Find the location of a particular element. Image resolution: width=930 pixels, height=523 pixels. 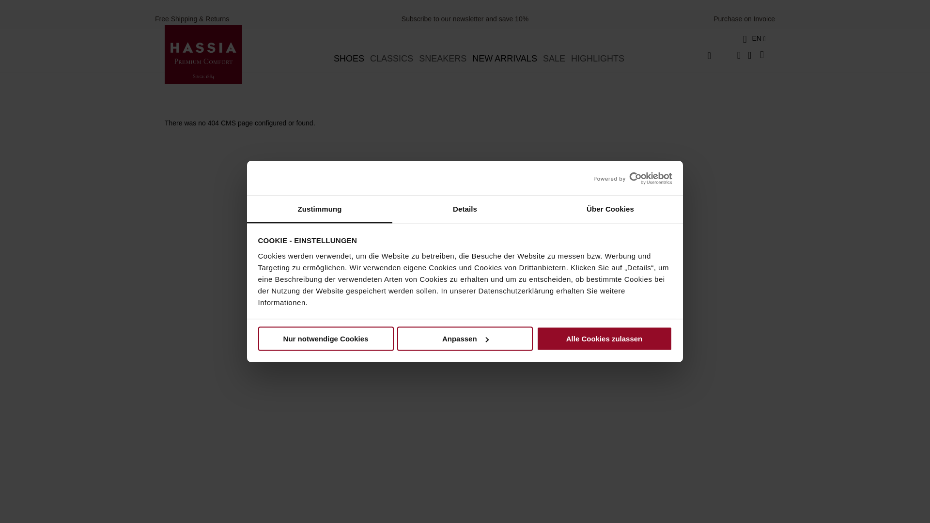

Alle Cookies zulassen is located at coordinates (604, 339).